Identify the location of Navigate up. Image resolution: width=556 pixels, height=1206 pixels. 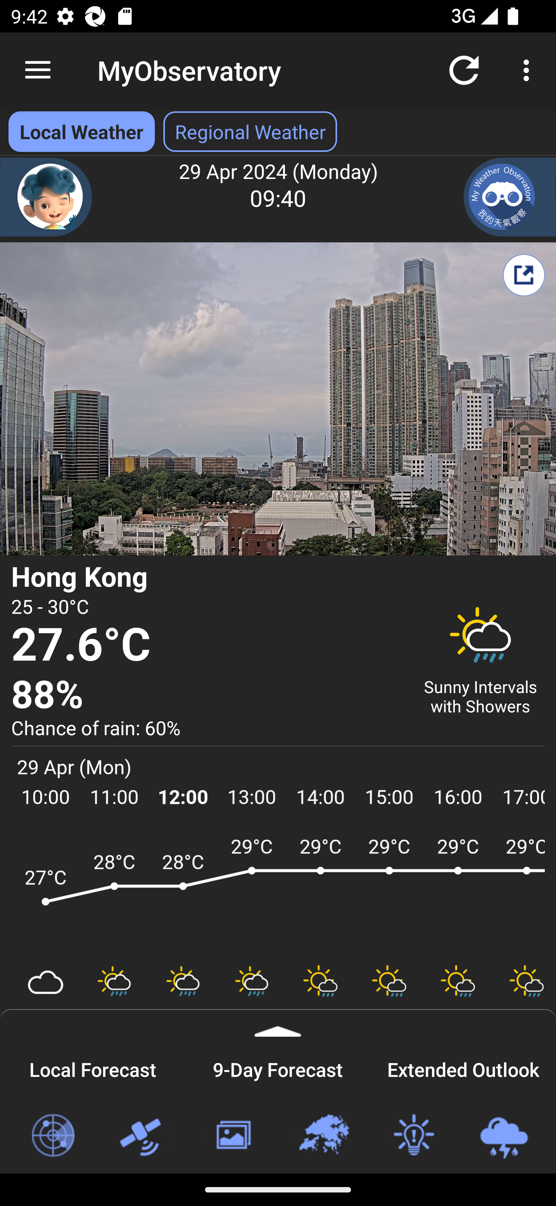
(38, 70).